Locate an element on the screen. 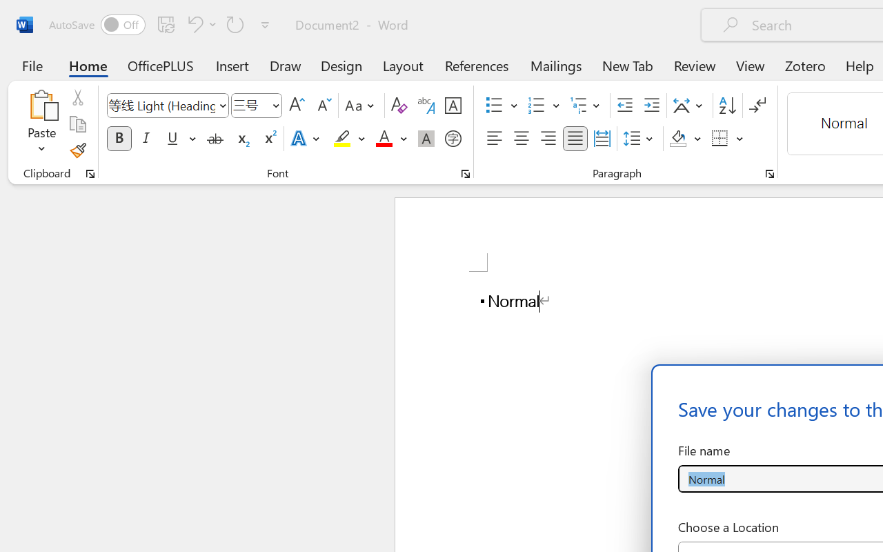  Shading is located at coordinates (686, 139).